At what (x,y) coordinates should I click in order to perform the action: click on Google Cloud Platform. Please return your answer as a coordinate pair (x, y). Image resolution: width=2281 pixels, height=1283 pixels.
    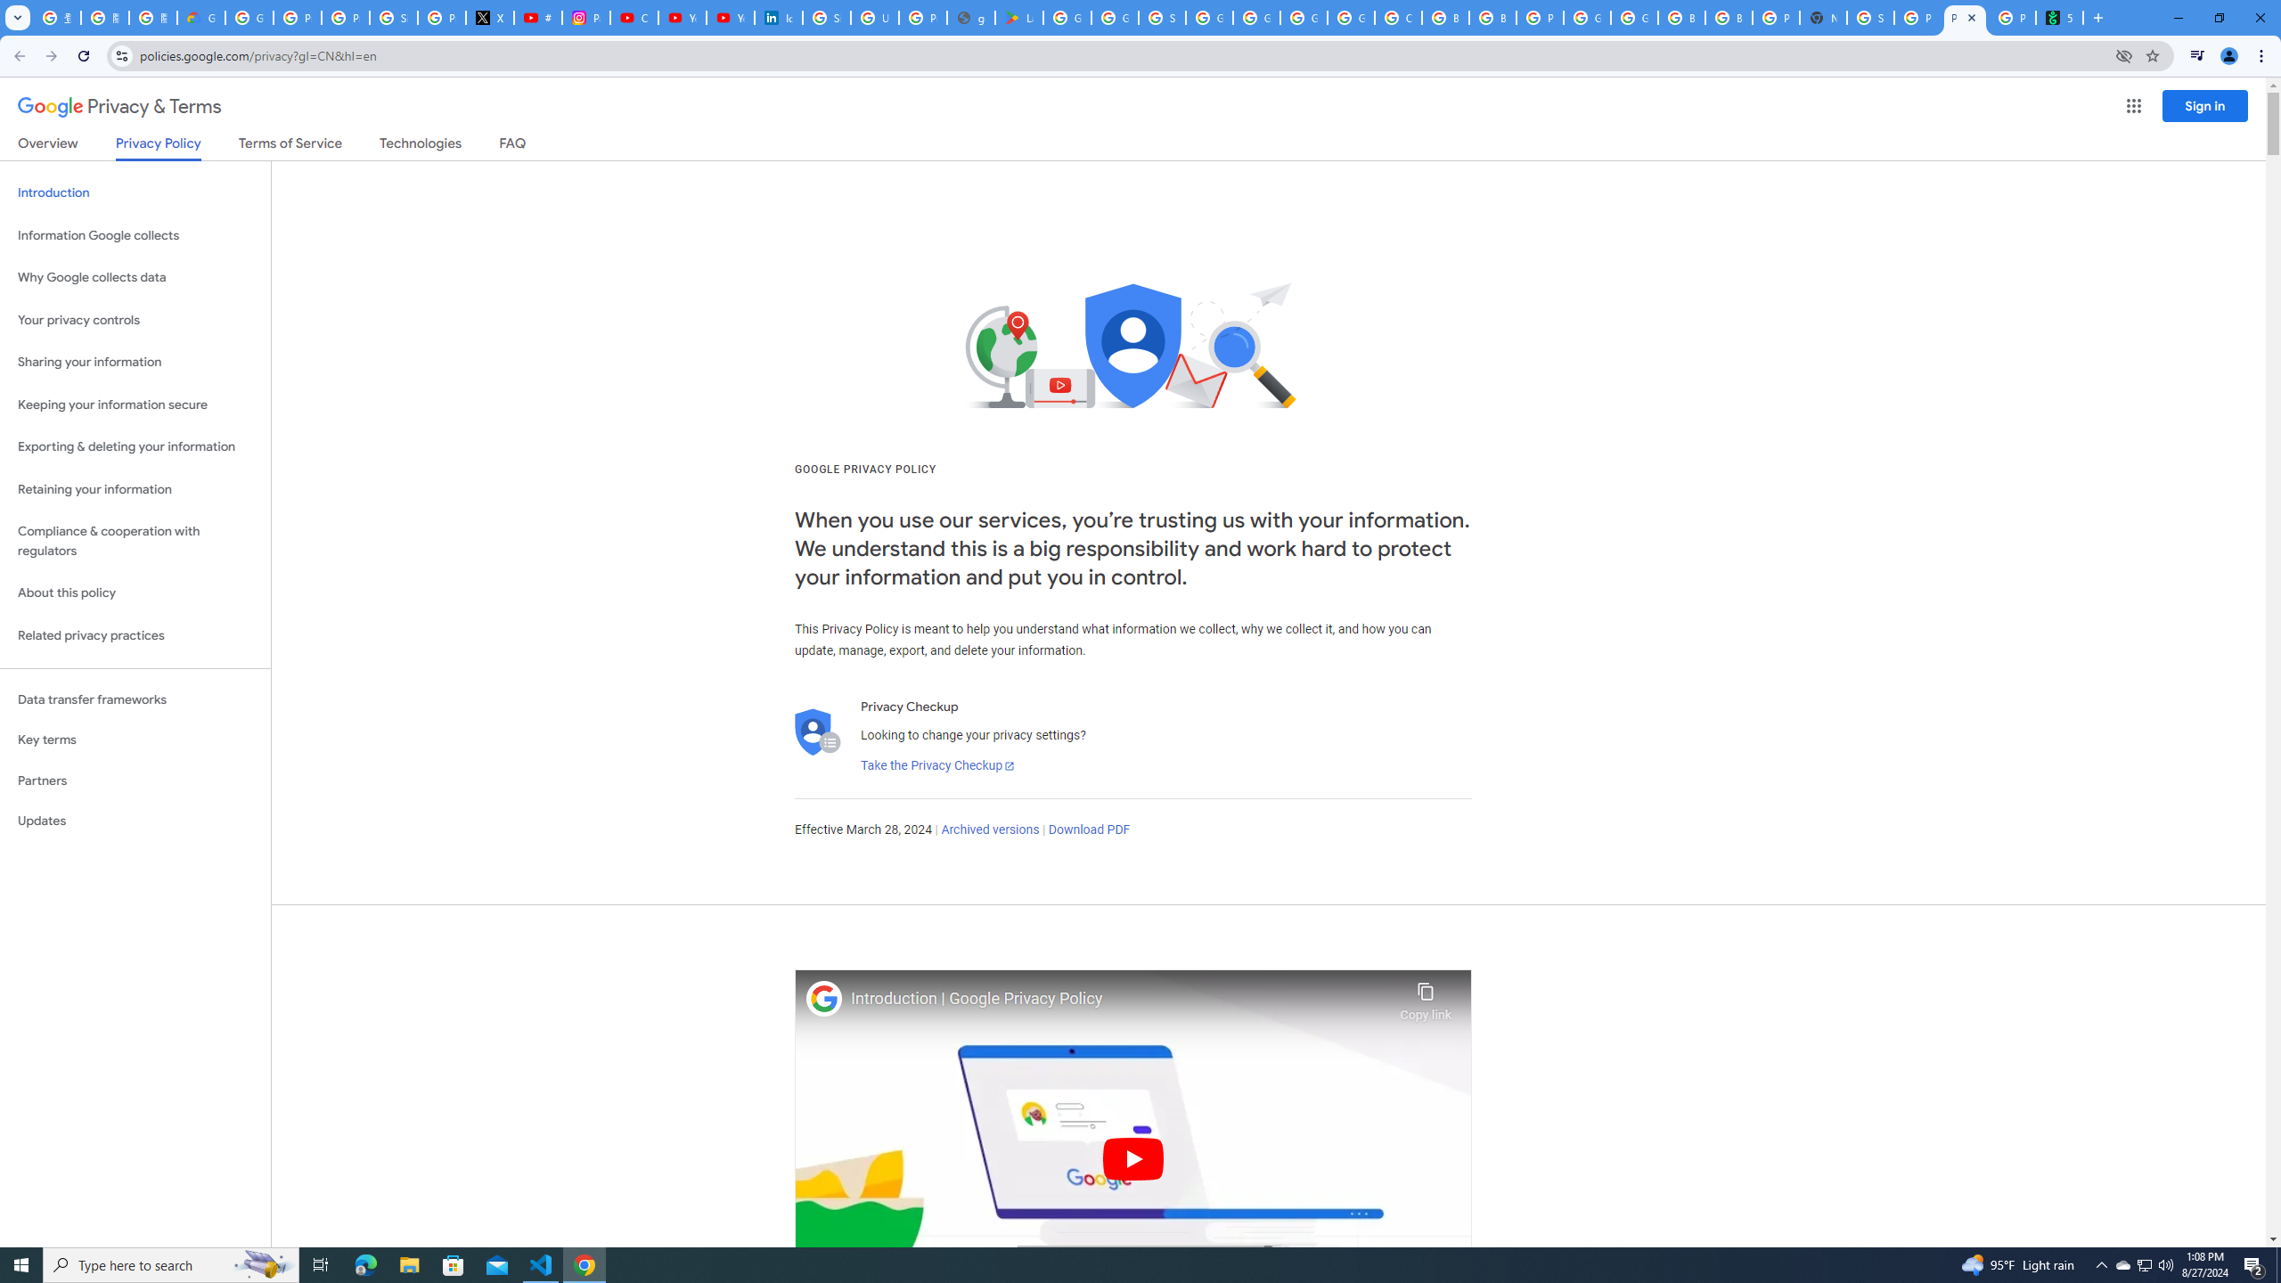
    Looking at the image, I should click on (1587, 18).